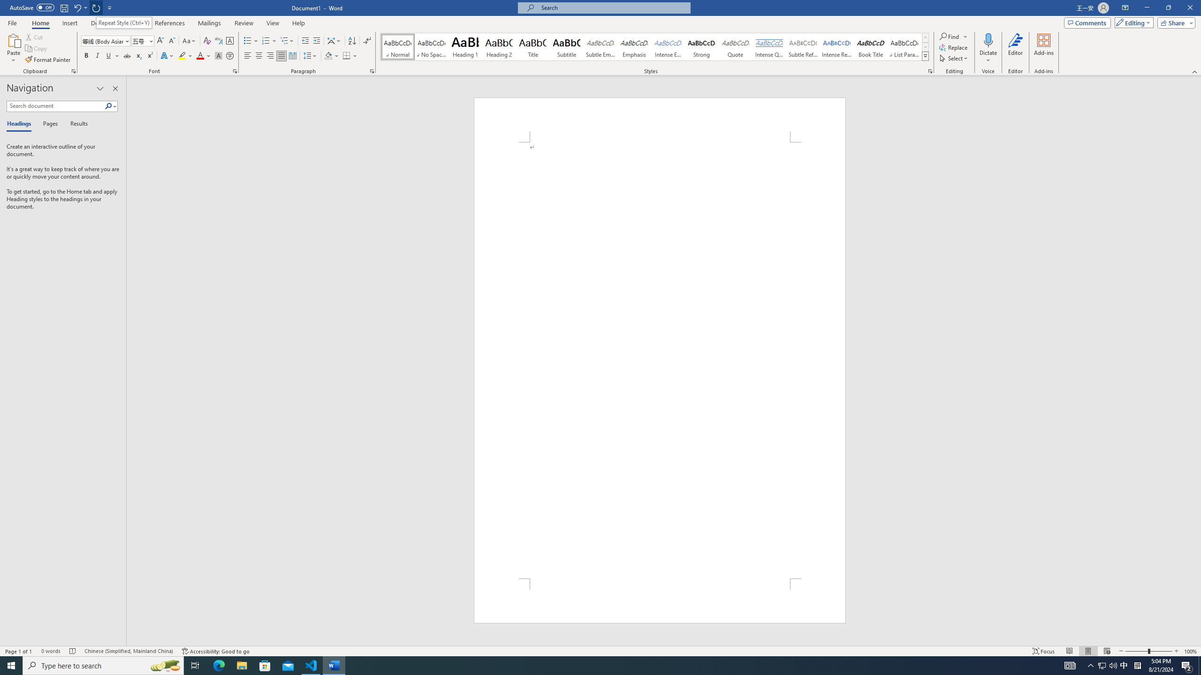 This screenshot has height=675, width=1201. I want to click on Emphasis, so click(634, 47).